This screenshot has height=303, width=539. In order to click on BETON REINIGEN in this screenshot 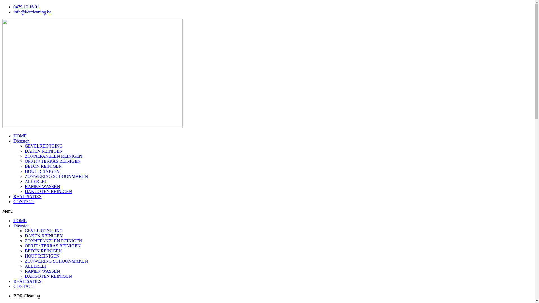, I will do `click(43, 251)`.